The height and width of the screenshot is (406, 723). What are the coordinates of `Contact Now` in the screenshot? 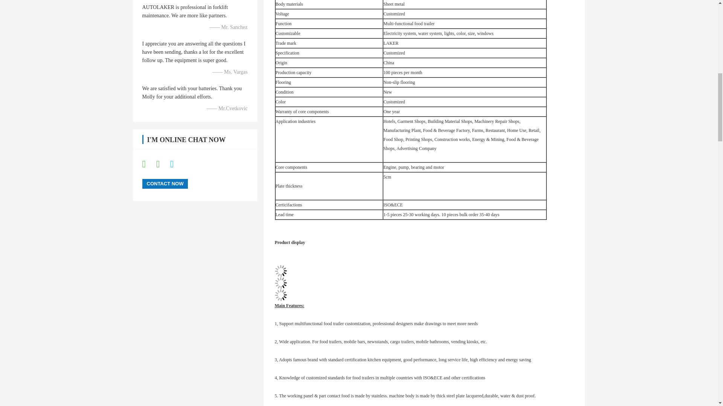 It's located at (165, 184).